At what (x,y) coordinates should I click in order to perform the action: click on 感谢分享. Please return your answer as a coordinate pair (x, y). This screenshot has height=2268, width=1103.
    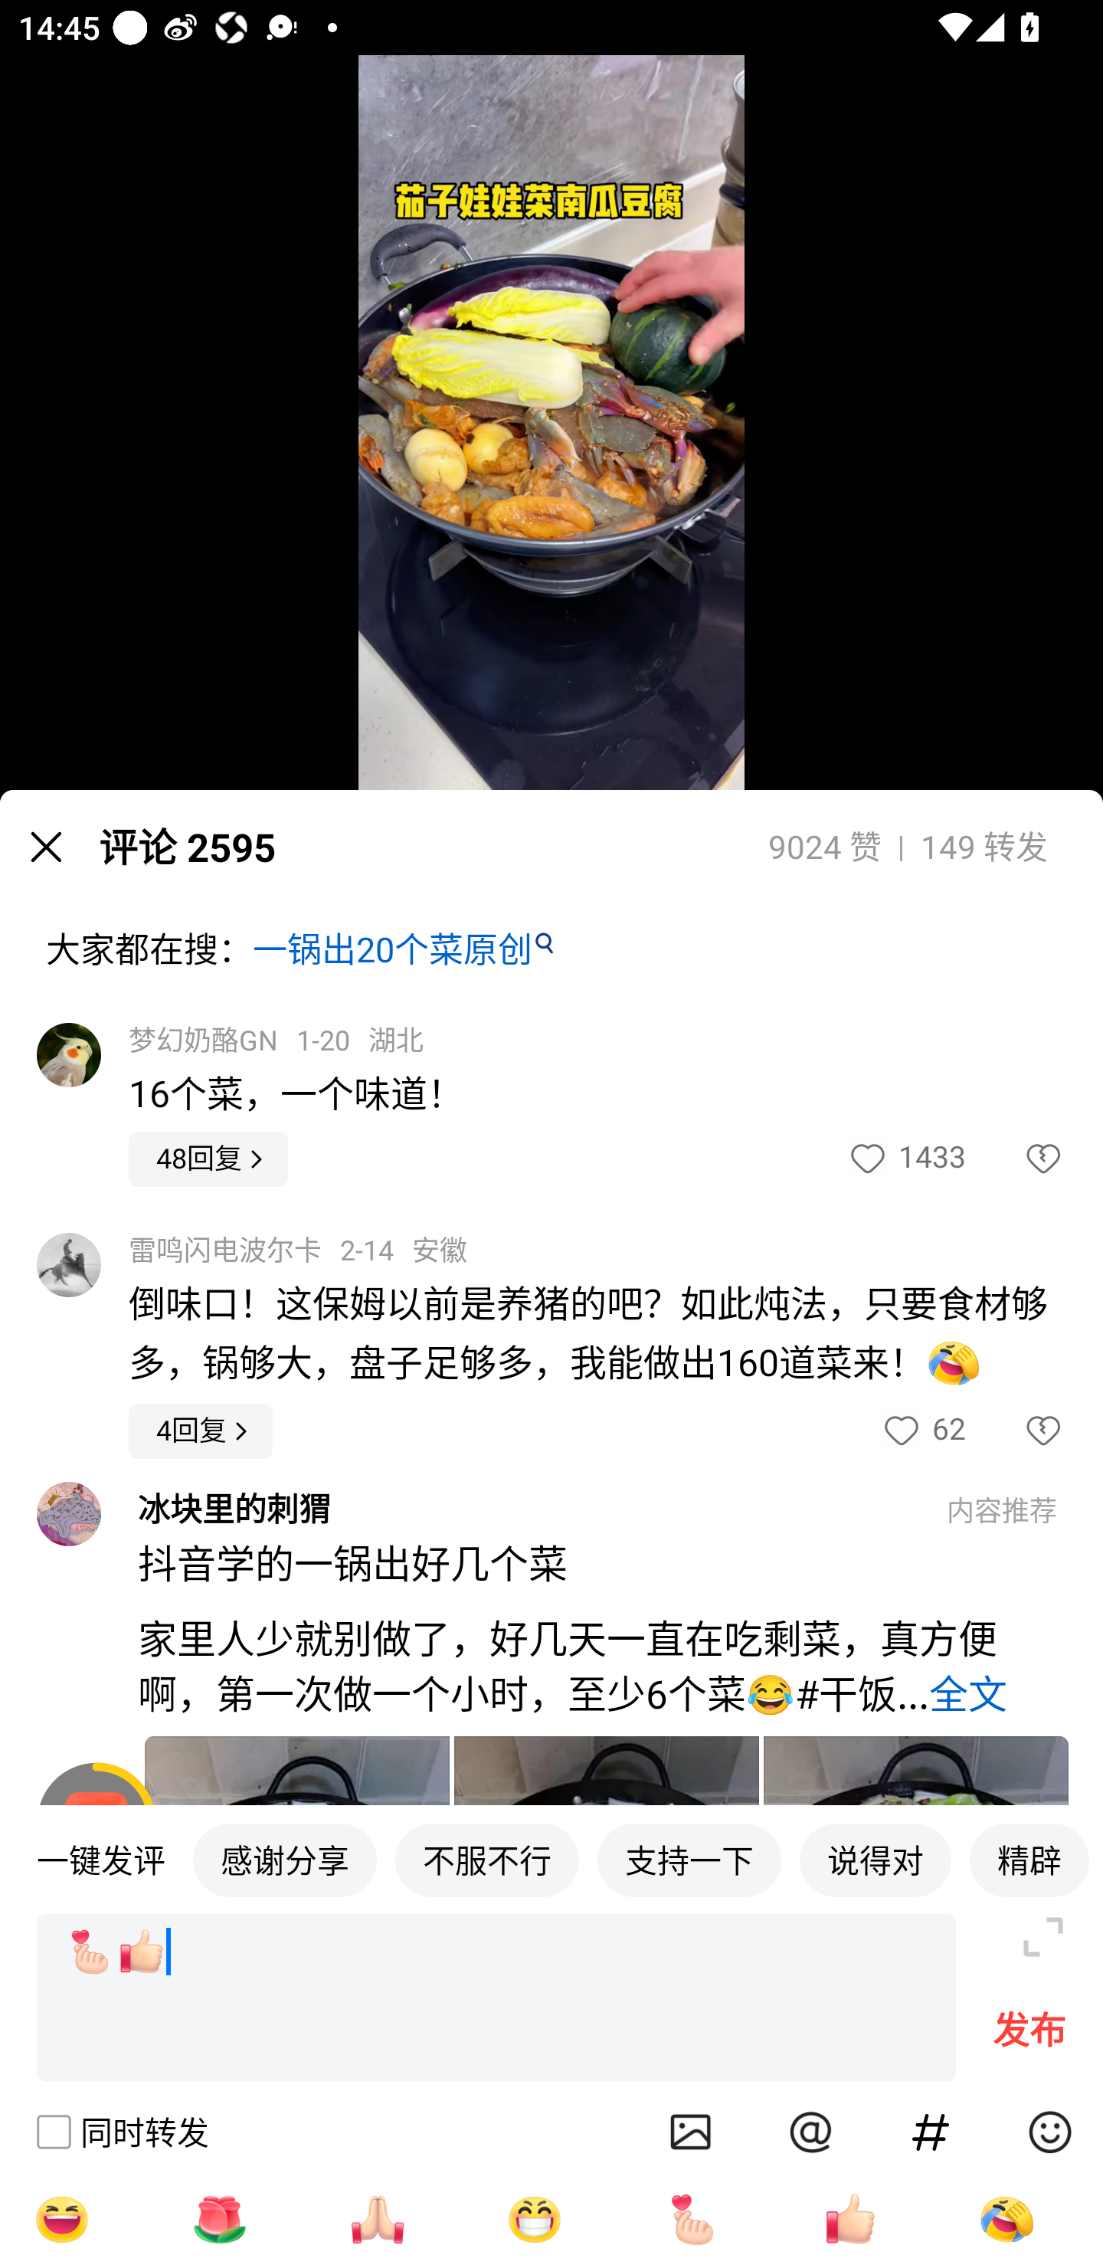
    Looking at the image, I should click on (285, 1859).